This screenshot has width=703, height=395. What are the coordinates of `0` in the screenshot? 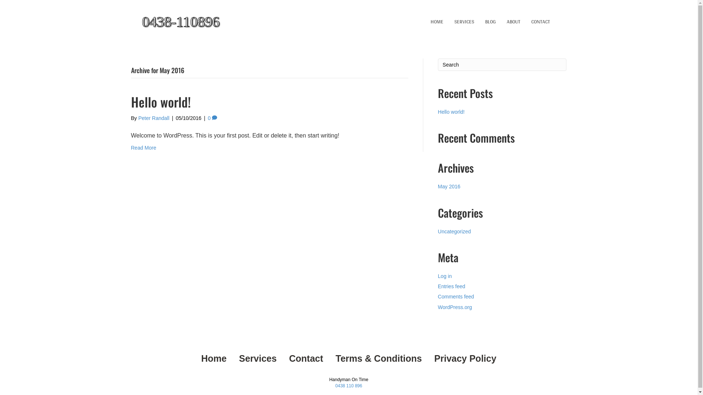 It's located at (212, 118).